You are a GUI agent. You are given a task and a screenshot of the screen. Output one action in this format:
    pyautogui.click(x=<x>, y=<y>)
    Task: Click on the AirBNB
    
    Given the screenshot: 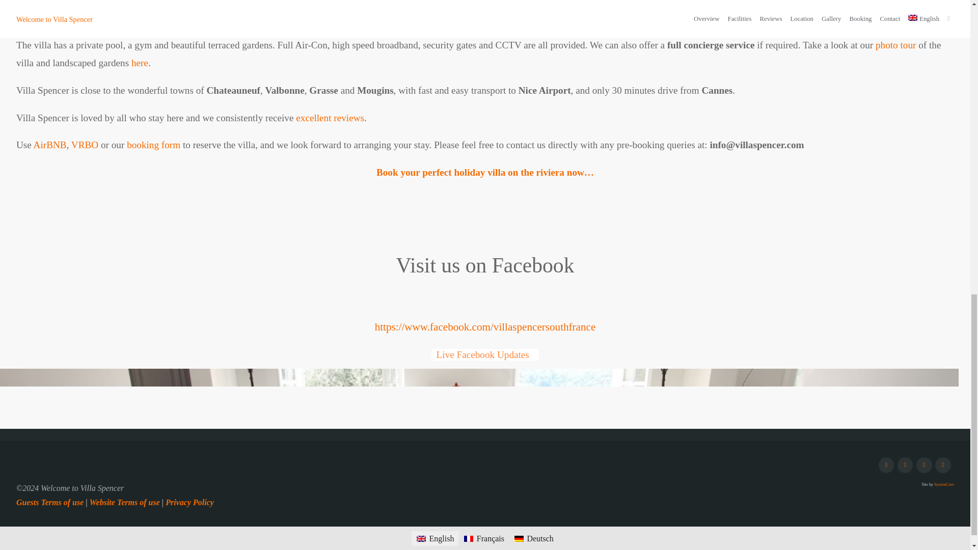 What is the action you would take?
    pyautogui.click(x=50, y=145)
    